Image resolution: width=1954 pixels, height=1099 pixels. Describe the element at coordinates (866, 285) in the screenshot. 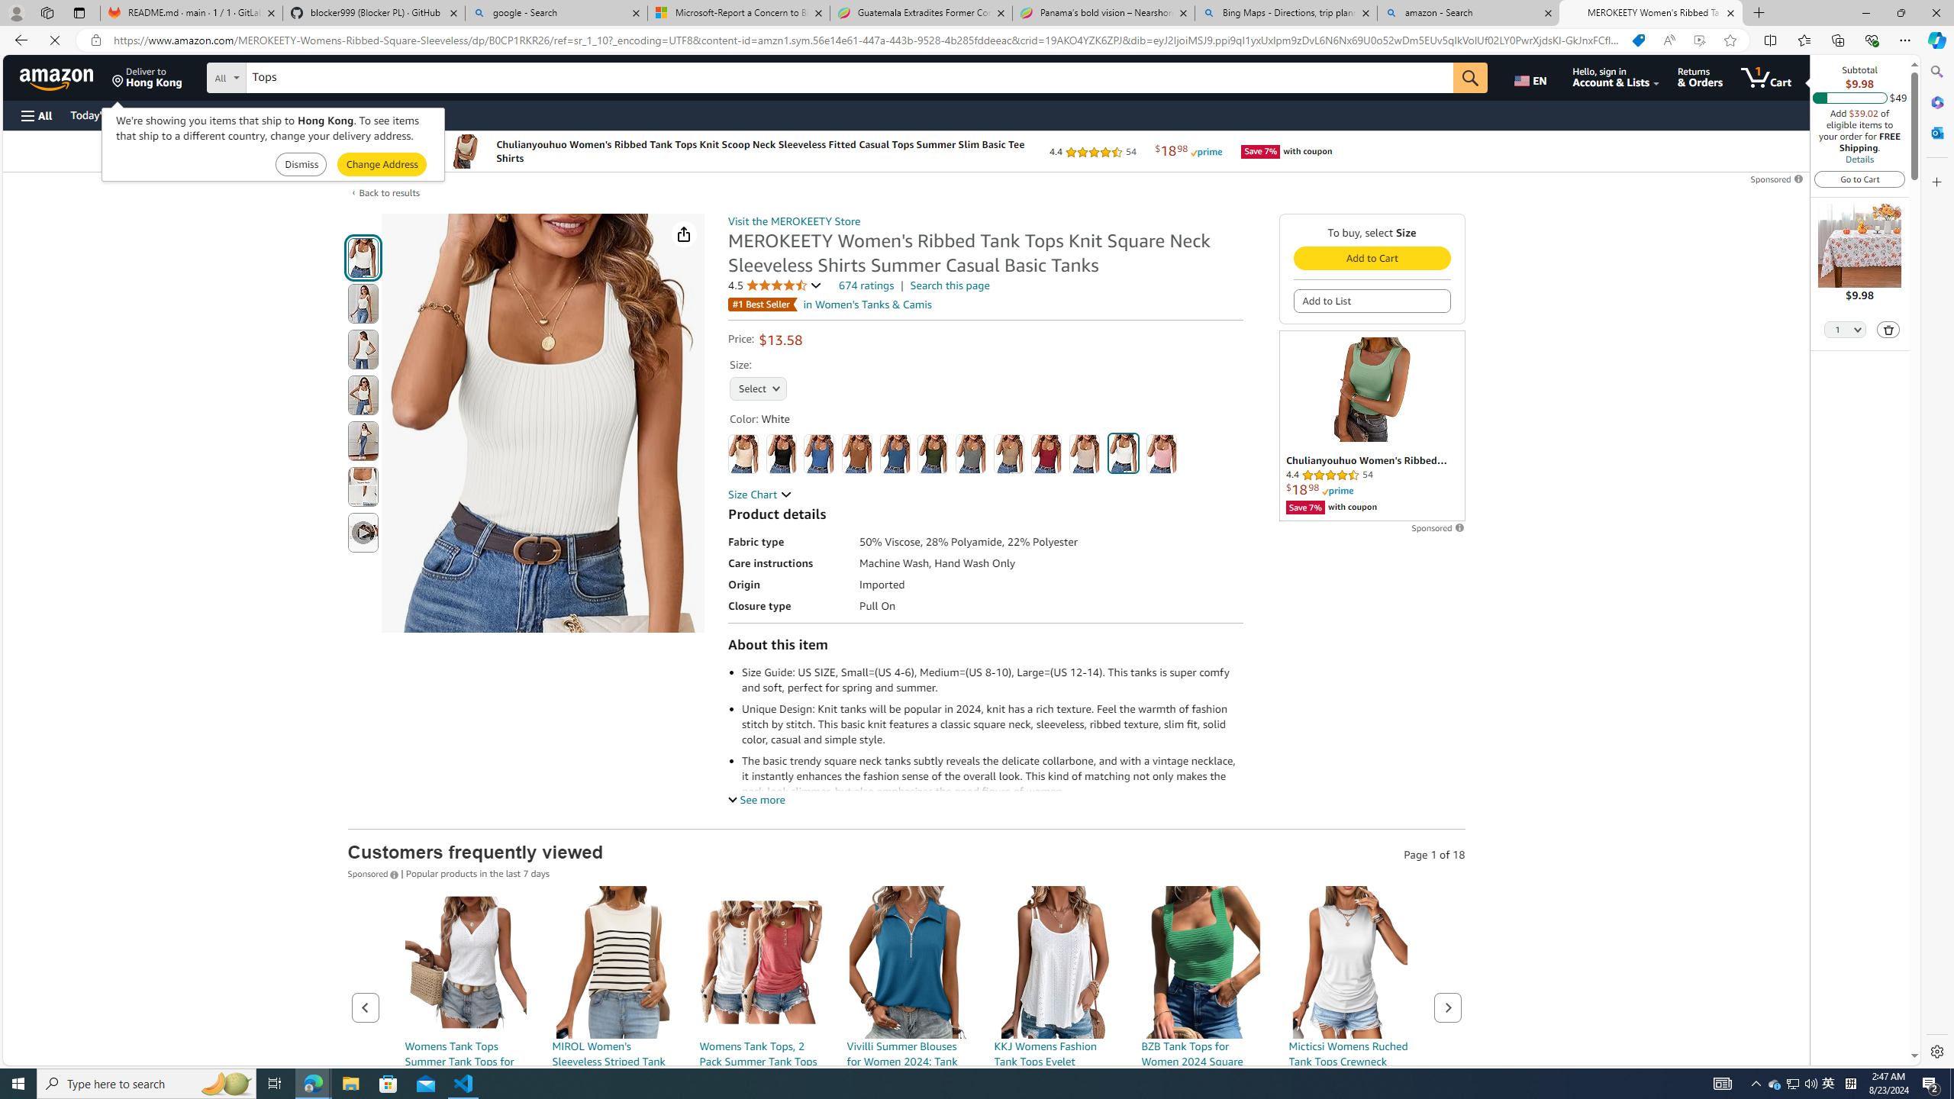

I see `674 ratings` at that location.